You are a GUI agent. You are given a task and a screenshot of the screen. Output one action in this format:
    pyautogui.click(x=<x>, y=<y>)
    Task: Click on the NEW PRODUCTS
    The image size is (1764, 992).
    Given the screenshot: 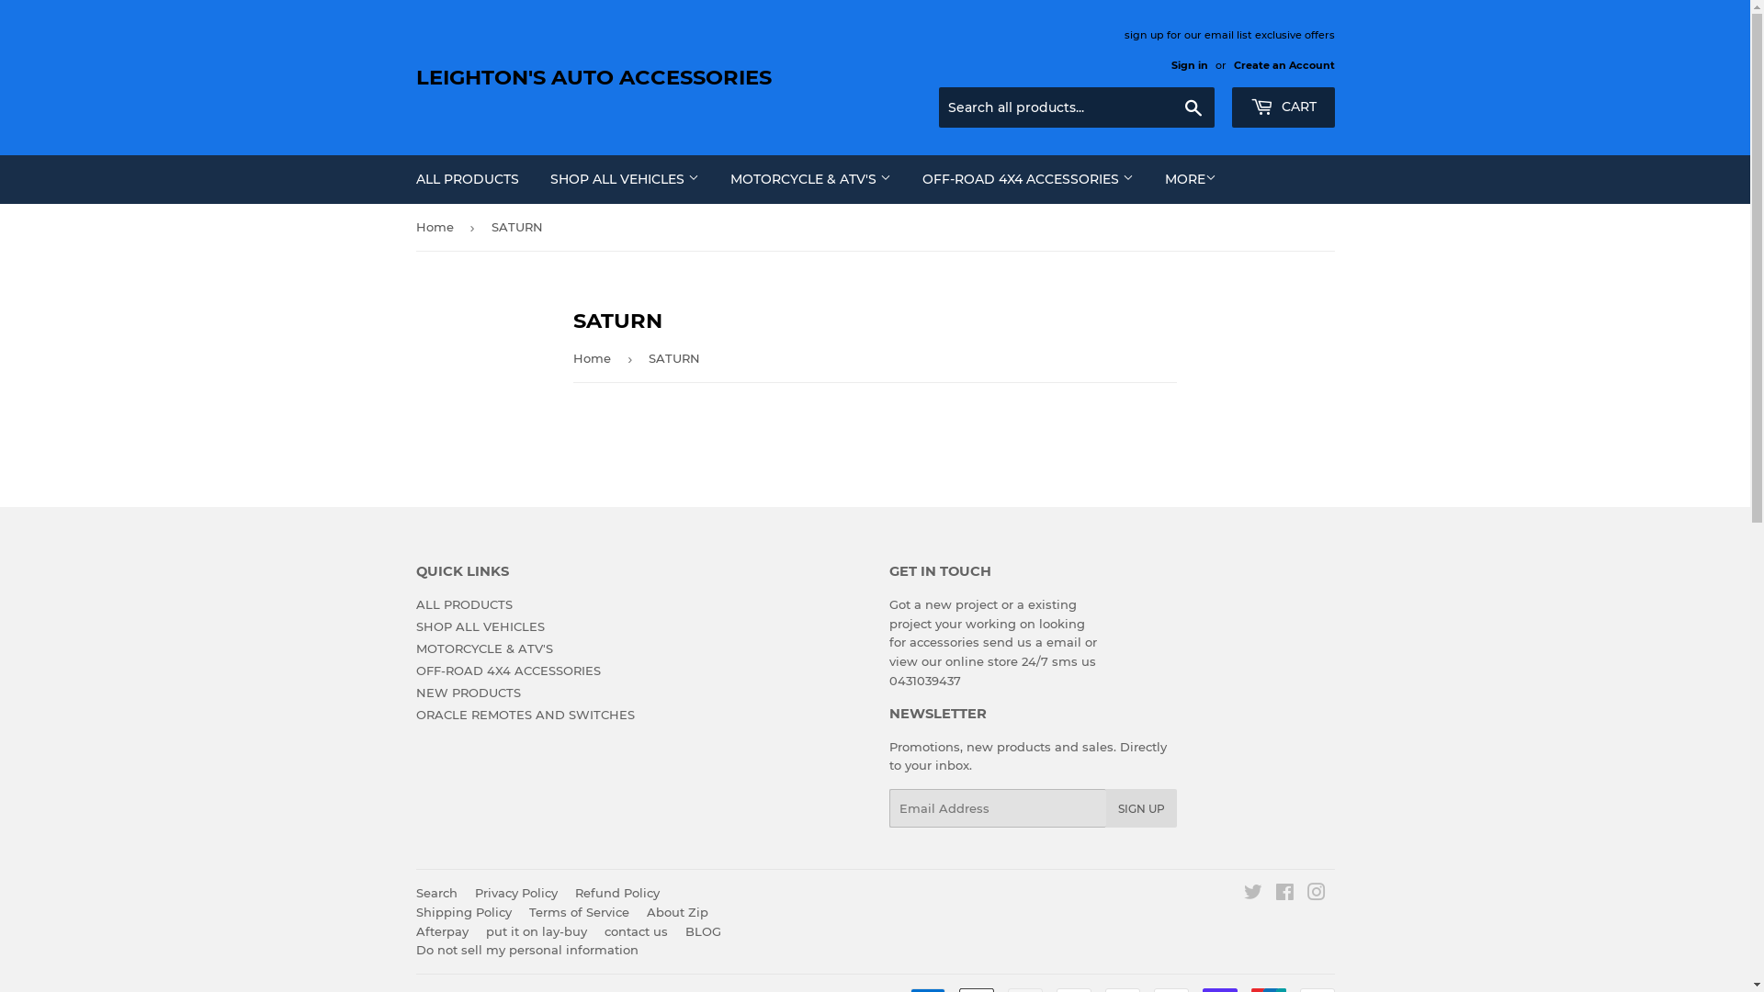 What is the action you would take?
    pyautogui.click(x=468, y=693)
    